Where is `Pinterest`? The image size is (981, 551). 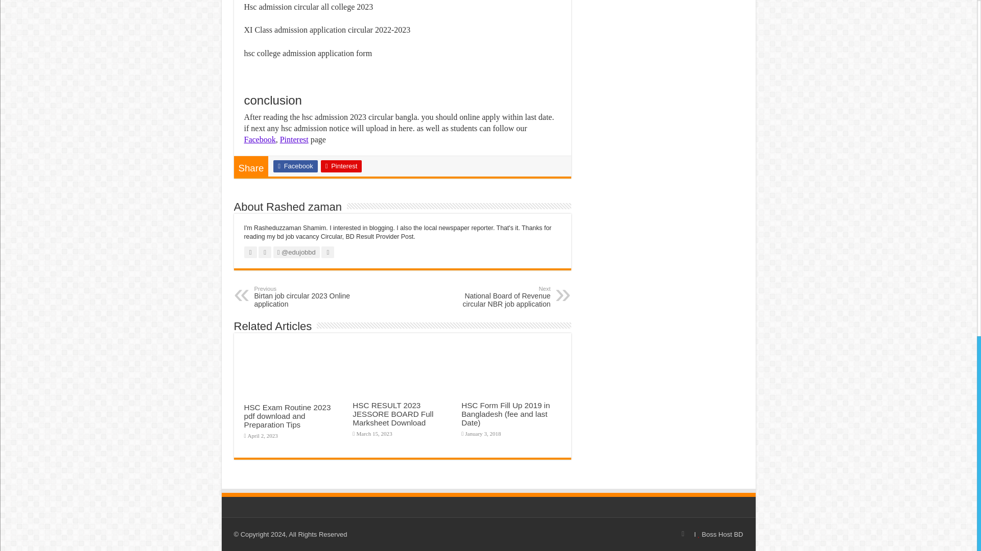 Pinterest is located at coordinates (294, 139).